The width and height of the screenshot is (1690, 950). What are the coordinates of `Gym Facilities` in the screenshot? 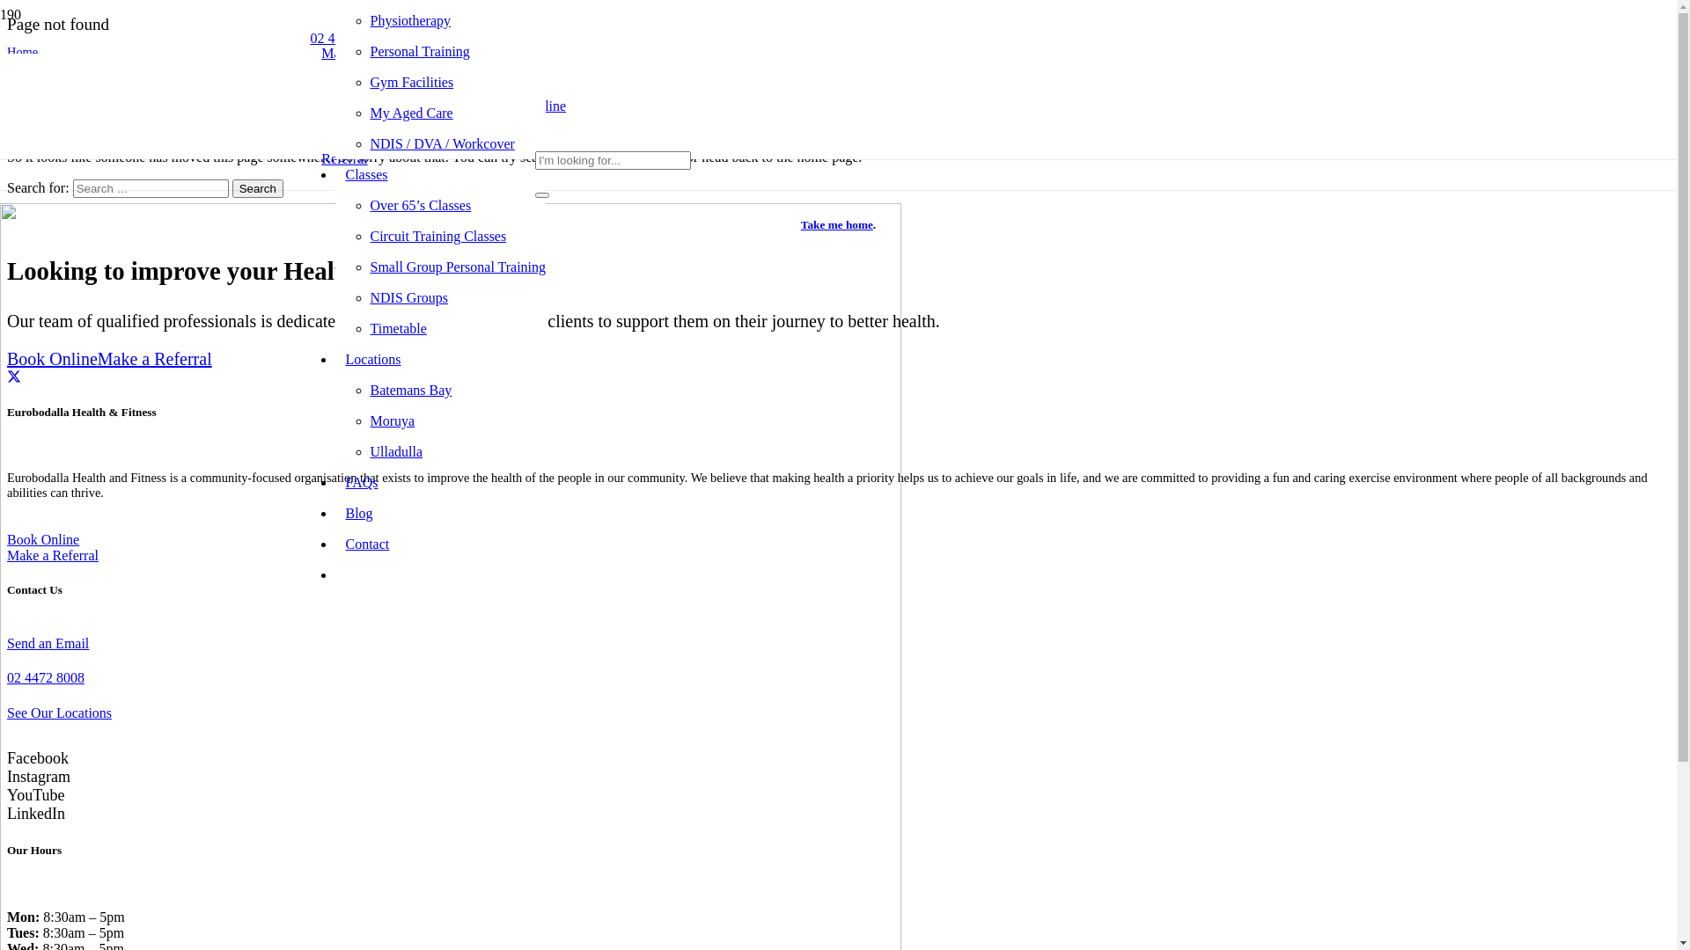 It's located at (412, 83).